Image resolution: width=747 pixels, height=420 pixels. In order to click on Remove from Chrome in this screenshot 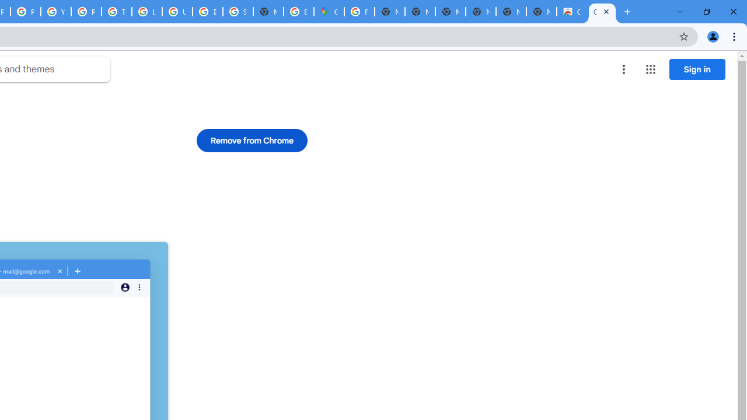, I will do `click(252, 140)`.